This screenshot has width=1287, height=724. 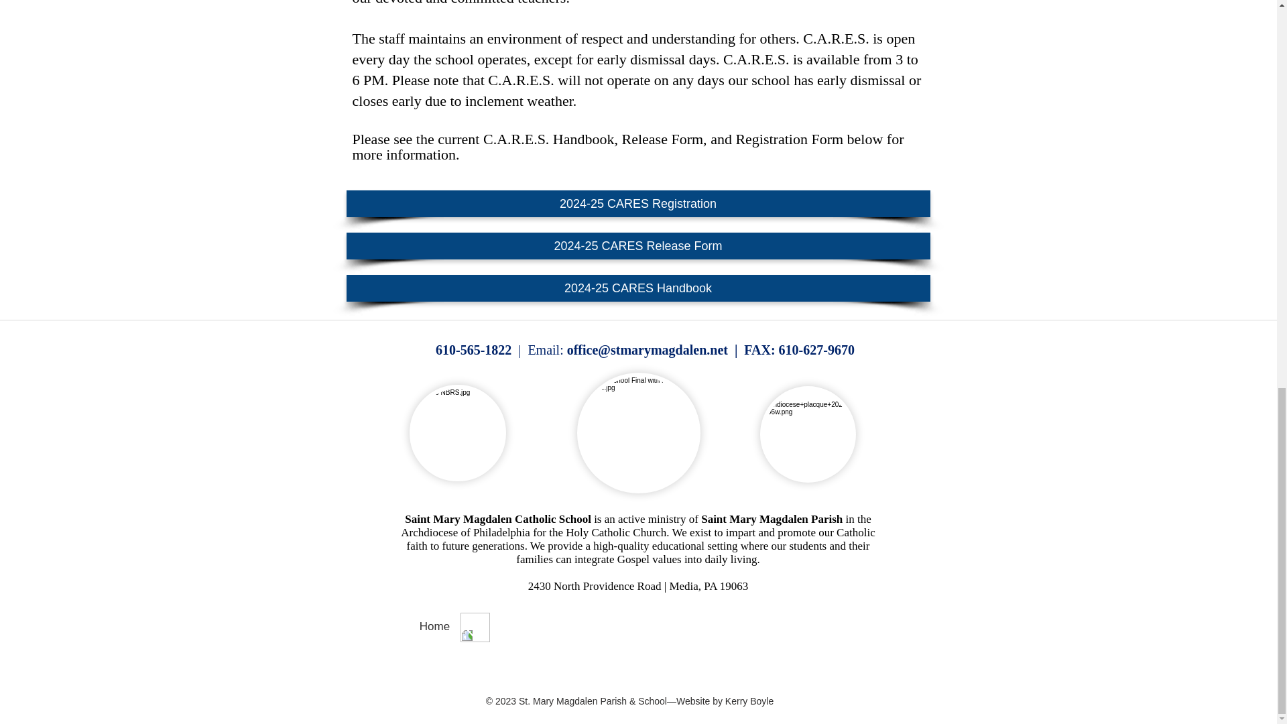 What do you see at coordinates (473, 350) in the screenshot?
I see `610-565-1822` at bounding box center [473, 350].